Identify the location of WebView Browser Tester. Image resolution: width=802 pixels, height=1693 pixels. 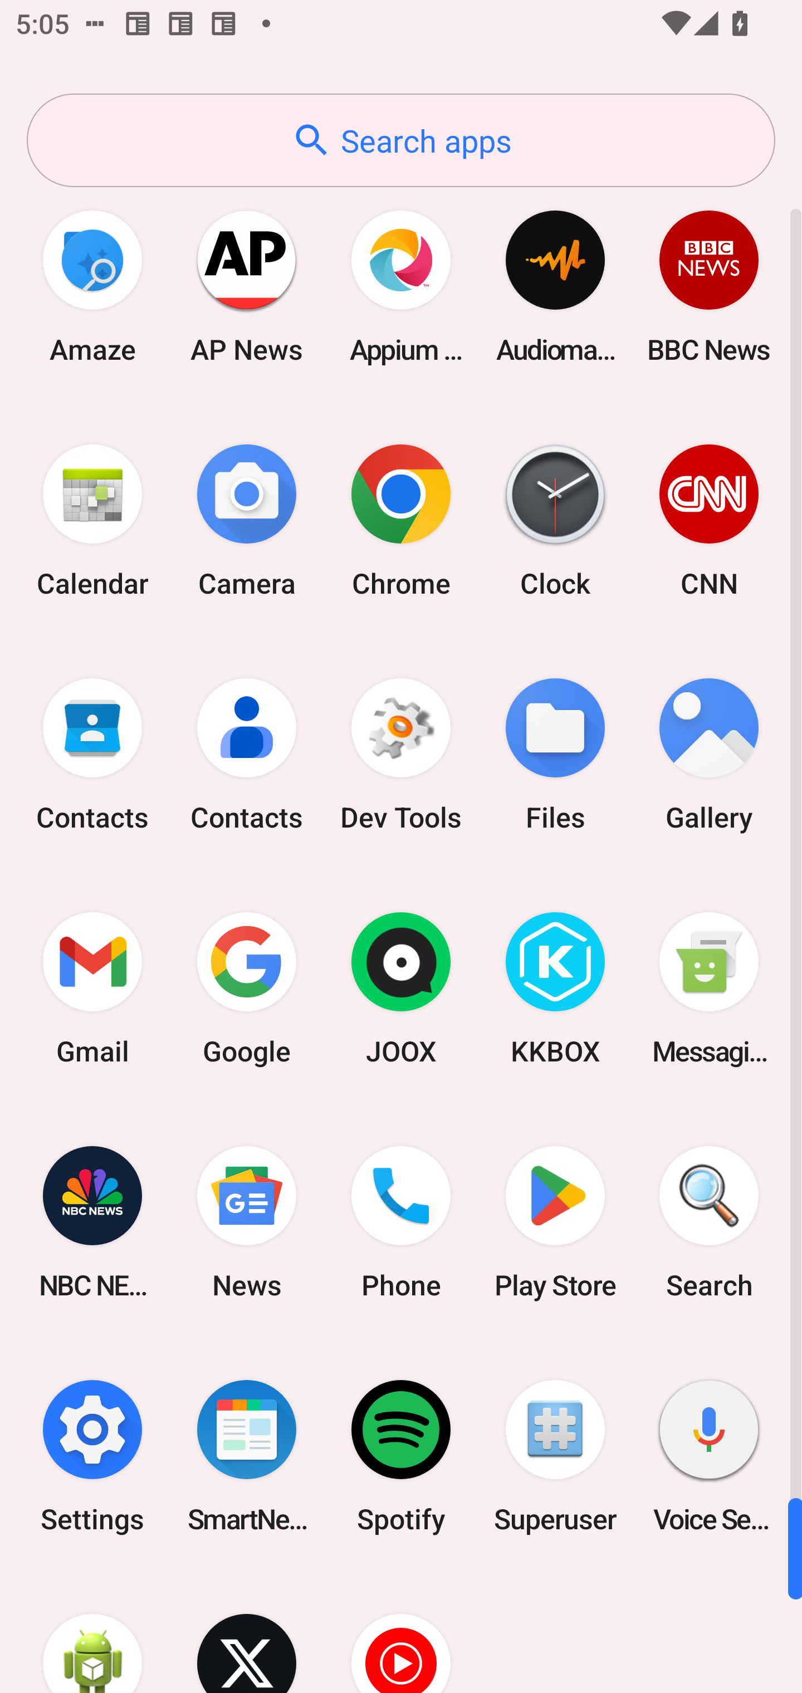
(92, 1633).